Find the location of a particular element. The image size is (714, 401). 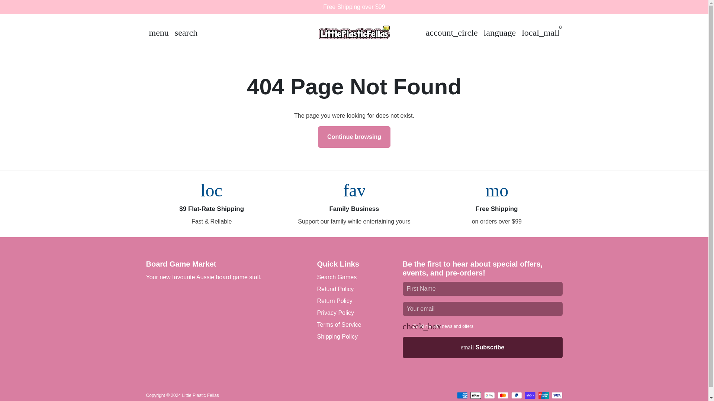

American Express is located at coordinates (462, 395).